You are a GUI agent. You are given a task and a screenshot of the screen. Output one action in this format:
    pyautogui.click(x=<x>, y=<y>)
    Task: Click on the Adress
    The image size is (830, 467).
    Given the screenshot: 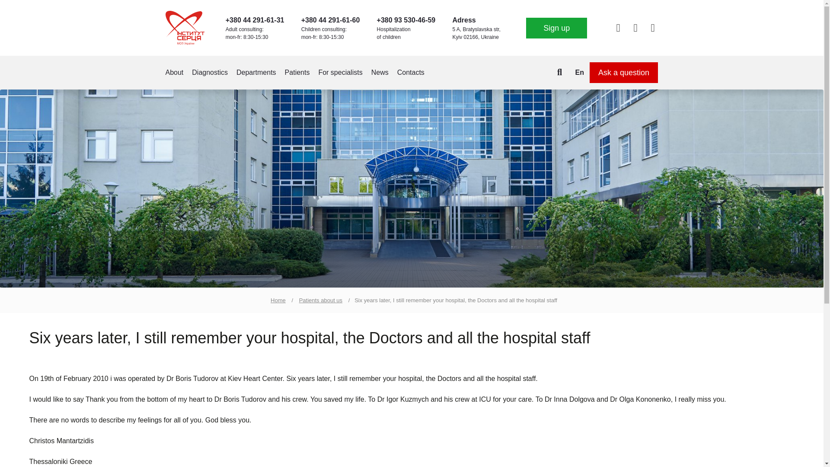 What is the action you would take?
    pyautogui.click(x=464, y=20)
    